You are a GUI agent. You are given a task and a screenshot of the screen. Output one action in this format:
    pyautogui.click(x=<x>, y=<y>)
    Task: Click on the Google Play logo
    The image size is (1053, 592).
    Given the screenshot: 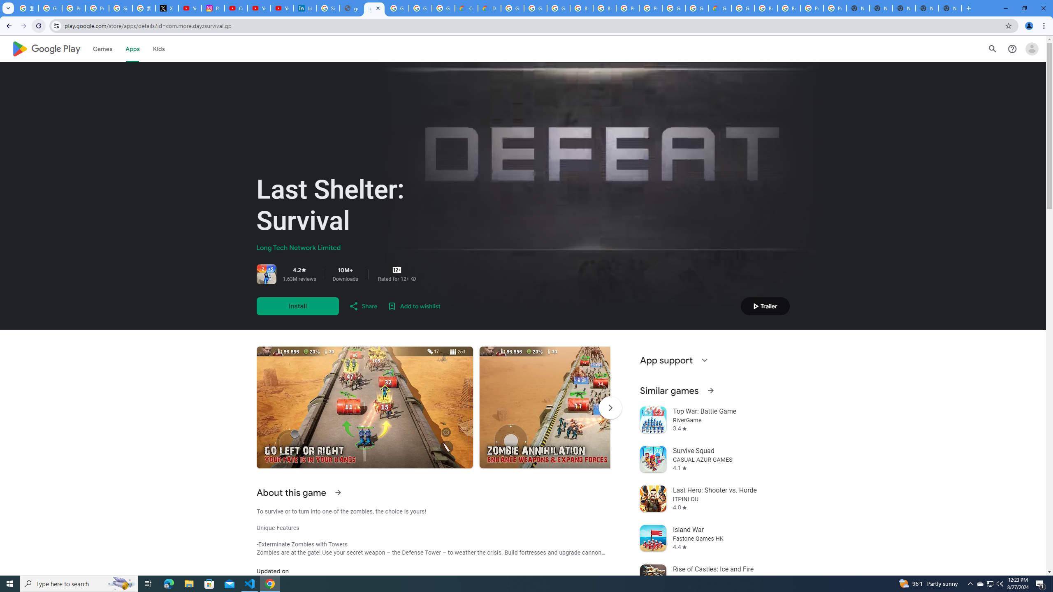 What is the action you would take?
    pyautogui.click(x=46, y=49)
    